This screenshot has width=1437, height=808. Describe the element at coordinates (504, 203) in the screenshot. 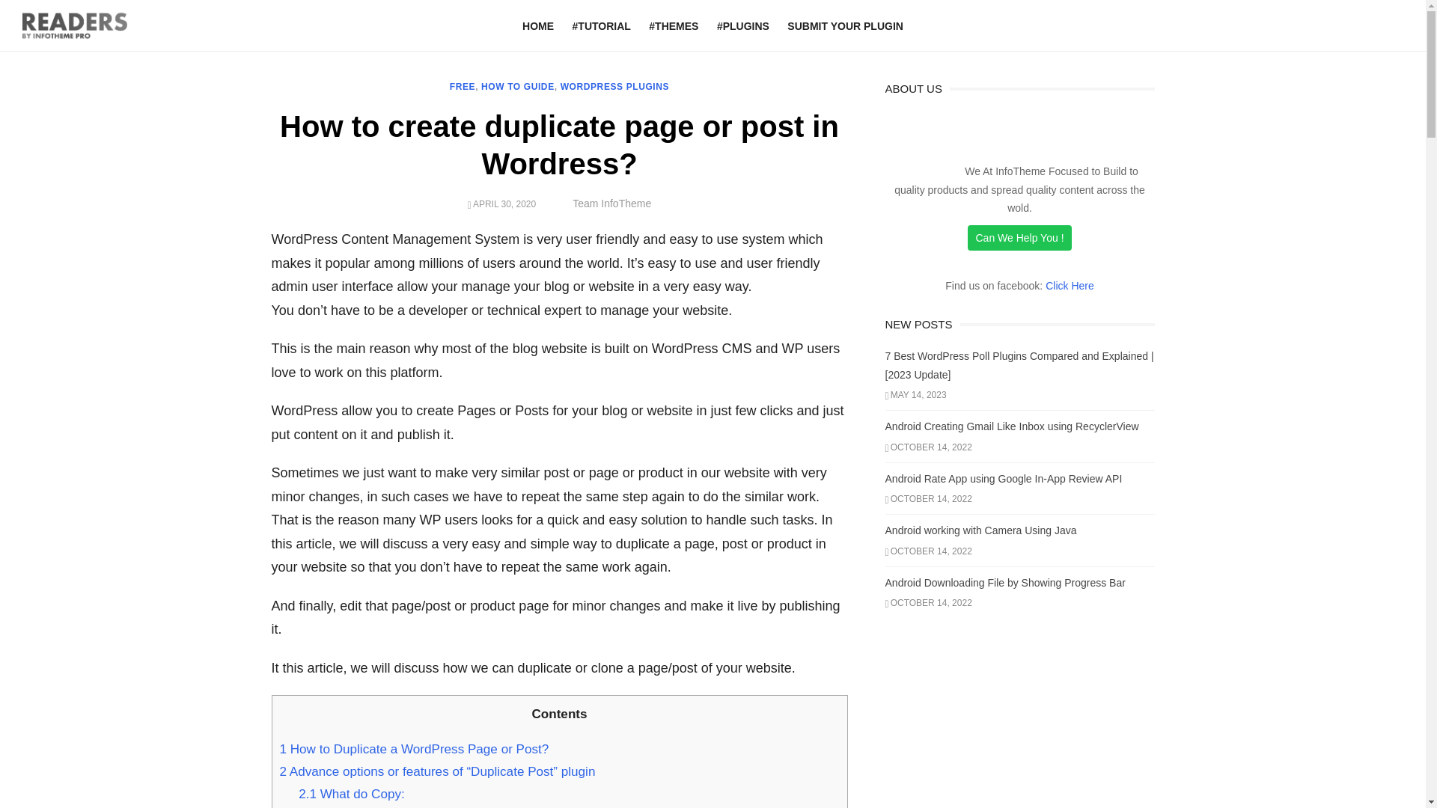

I see `APRIL 30, 2020` at that location.